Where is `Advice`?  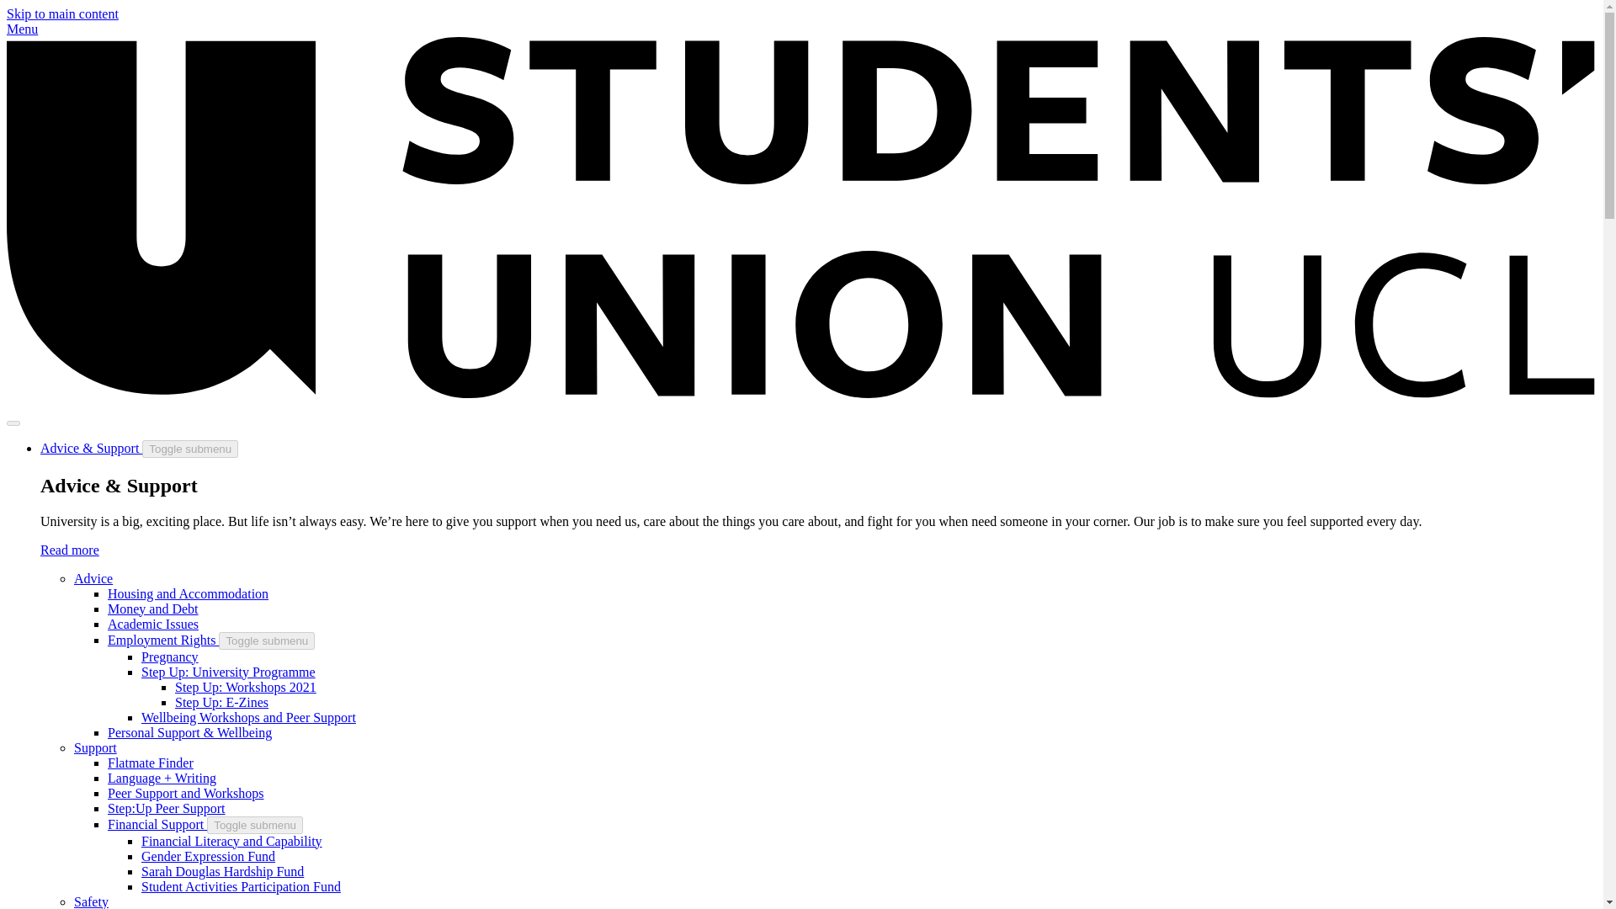 Advice is located at coordinates (93, 578).